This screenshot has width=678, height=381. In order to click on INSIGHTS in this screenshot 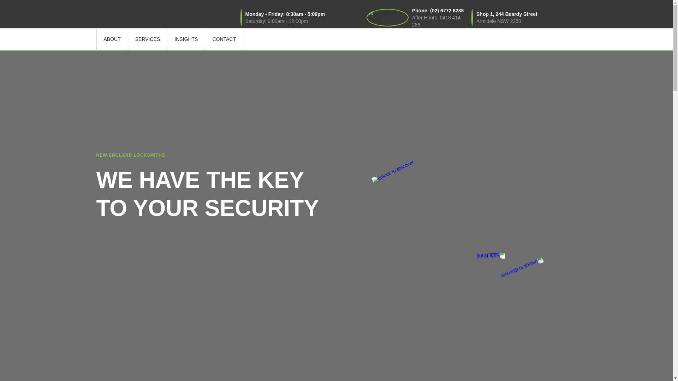, I will do `click(186, 39)`.